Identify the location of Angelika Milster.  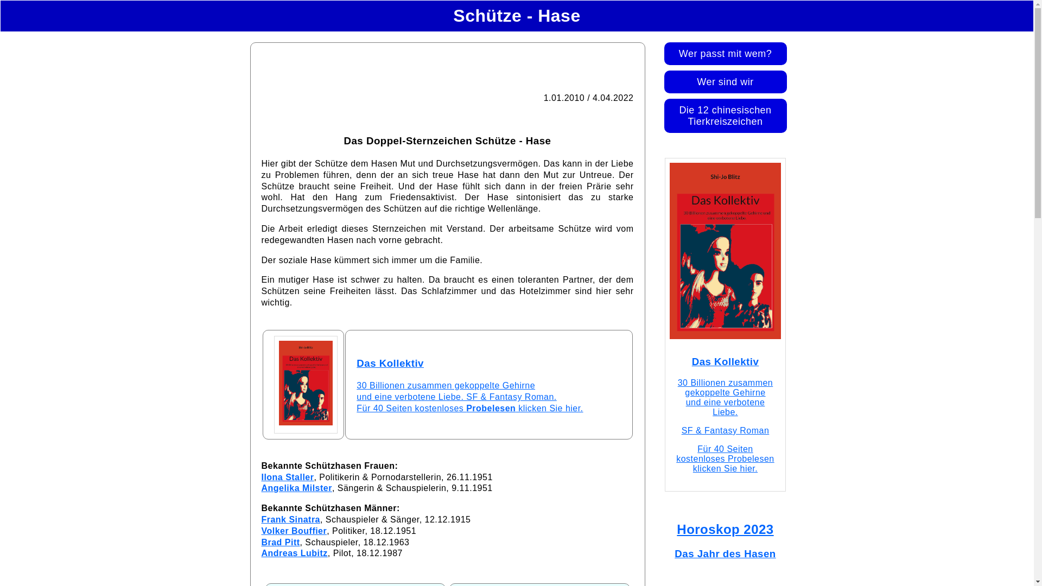
(297, 488).